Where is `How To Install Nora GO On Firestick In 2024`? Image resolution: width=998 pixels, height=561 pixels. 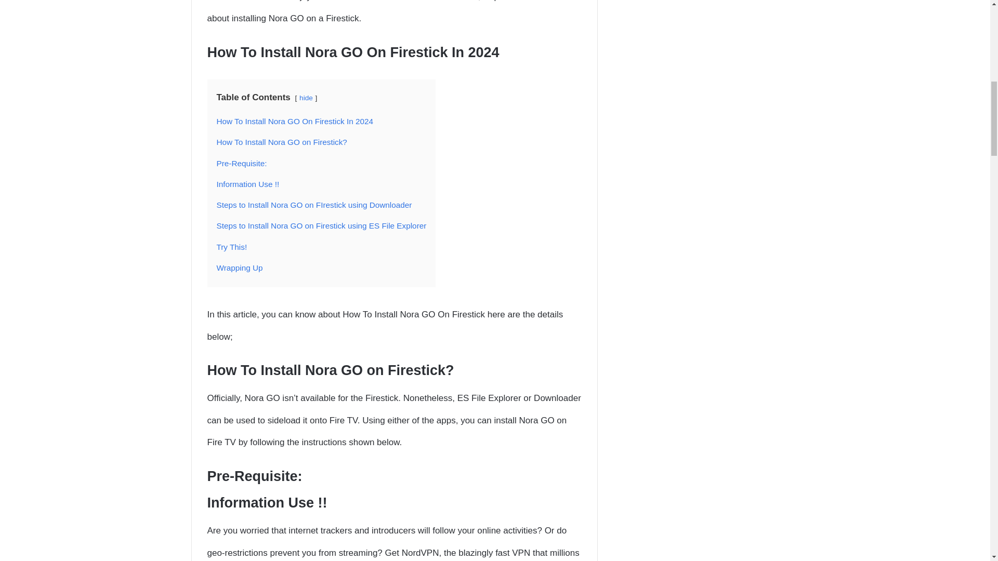 How To Install Nora GO On Firestick In 2024 is located at coordinates (295, 121).